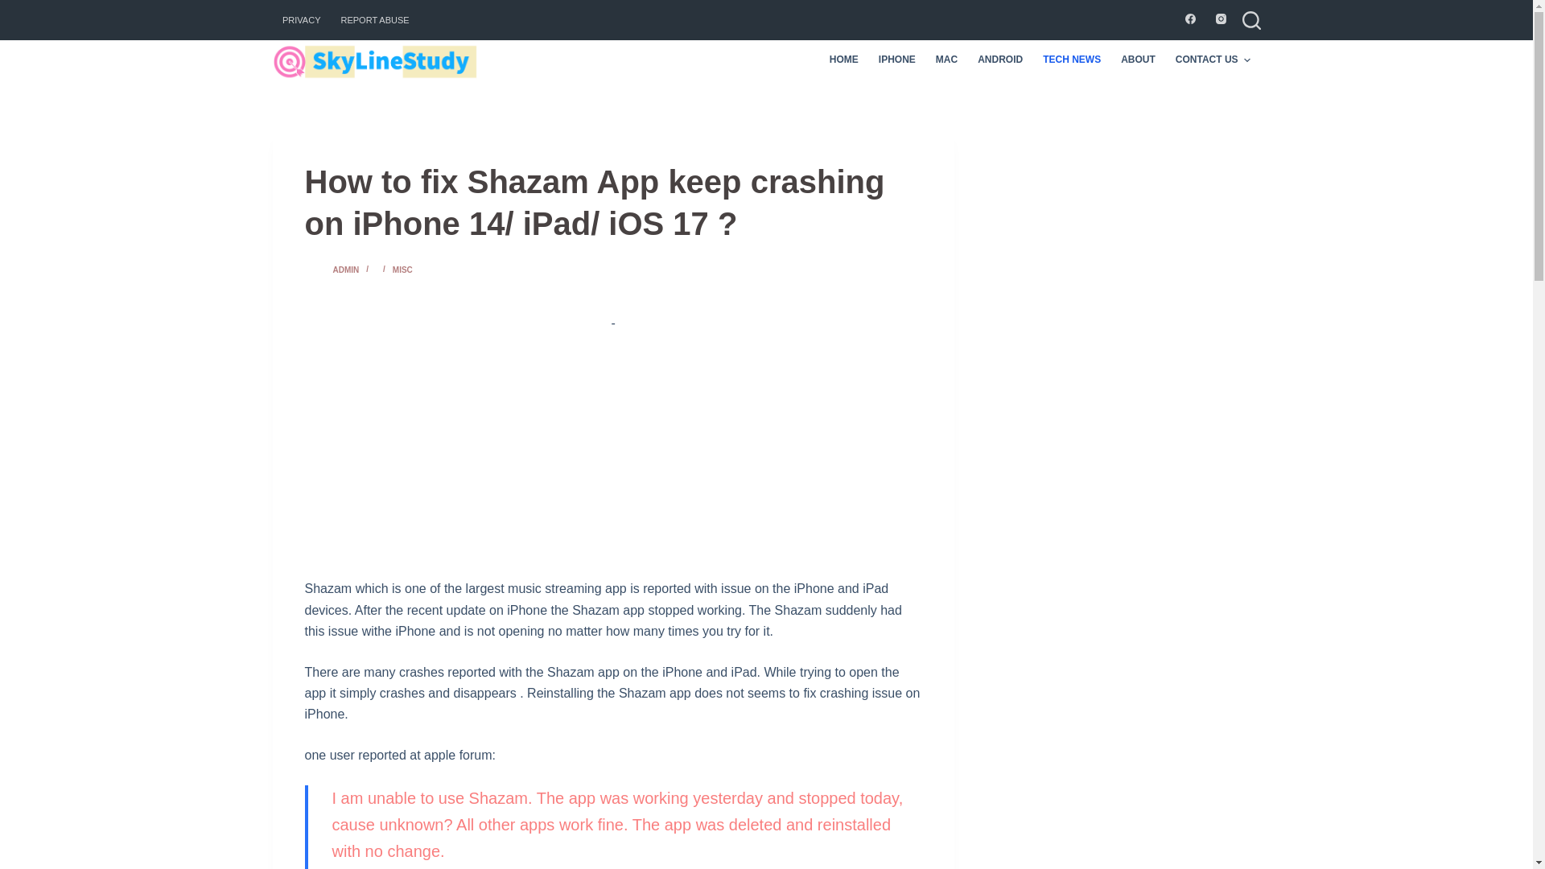  What do you see at coordinates (1127, 229) in the screenshot?
I see `Advertisement` at bounding box center [1127, 229].